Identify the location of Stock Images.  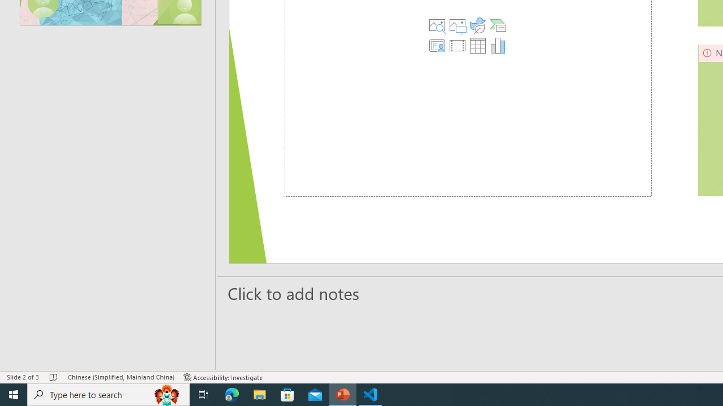
(437, 25).